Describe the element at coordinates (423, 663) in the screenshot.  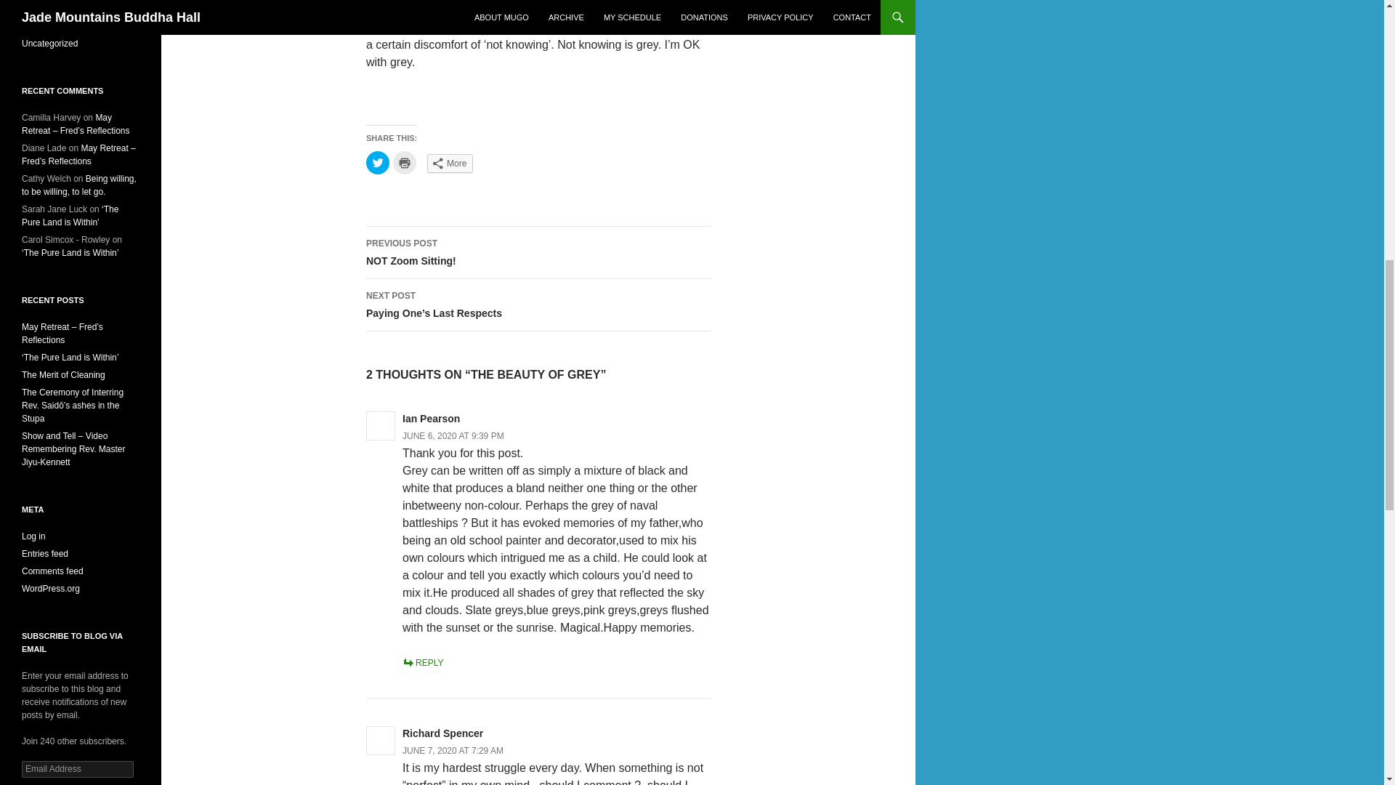
I see `REPLY` at that location.